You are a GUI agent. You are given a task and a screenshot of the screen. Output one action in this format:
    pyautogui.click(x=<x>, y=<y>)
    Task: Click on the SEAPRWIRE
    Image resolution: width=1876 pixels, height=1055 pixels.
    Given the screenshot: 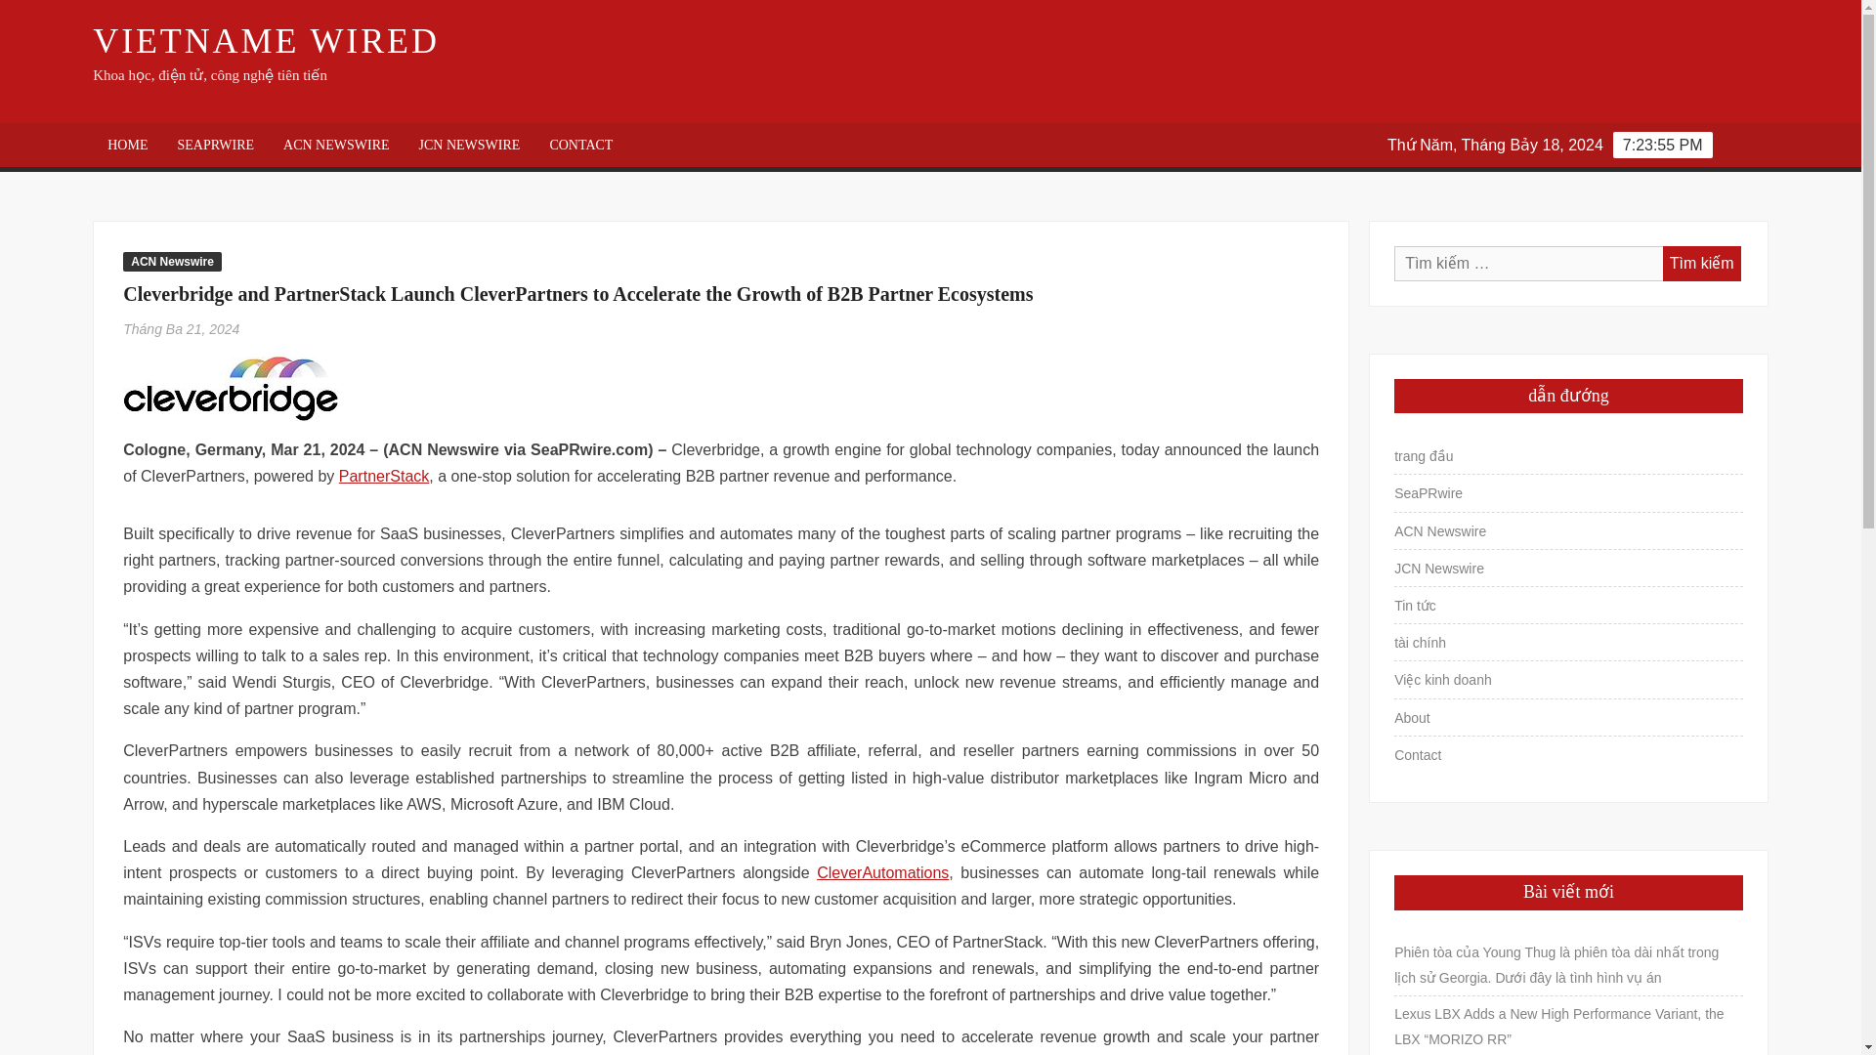 What is the action you would take?
    pyautogui.click(x=215, y=145)
    